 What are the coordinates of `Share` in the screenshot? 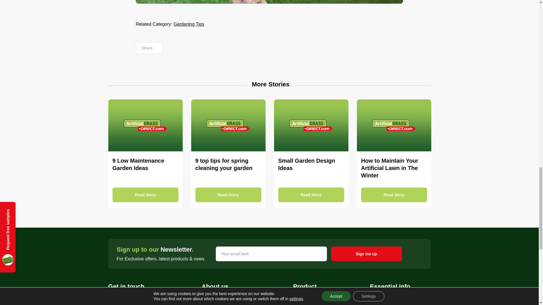 It's located at (149, 48).